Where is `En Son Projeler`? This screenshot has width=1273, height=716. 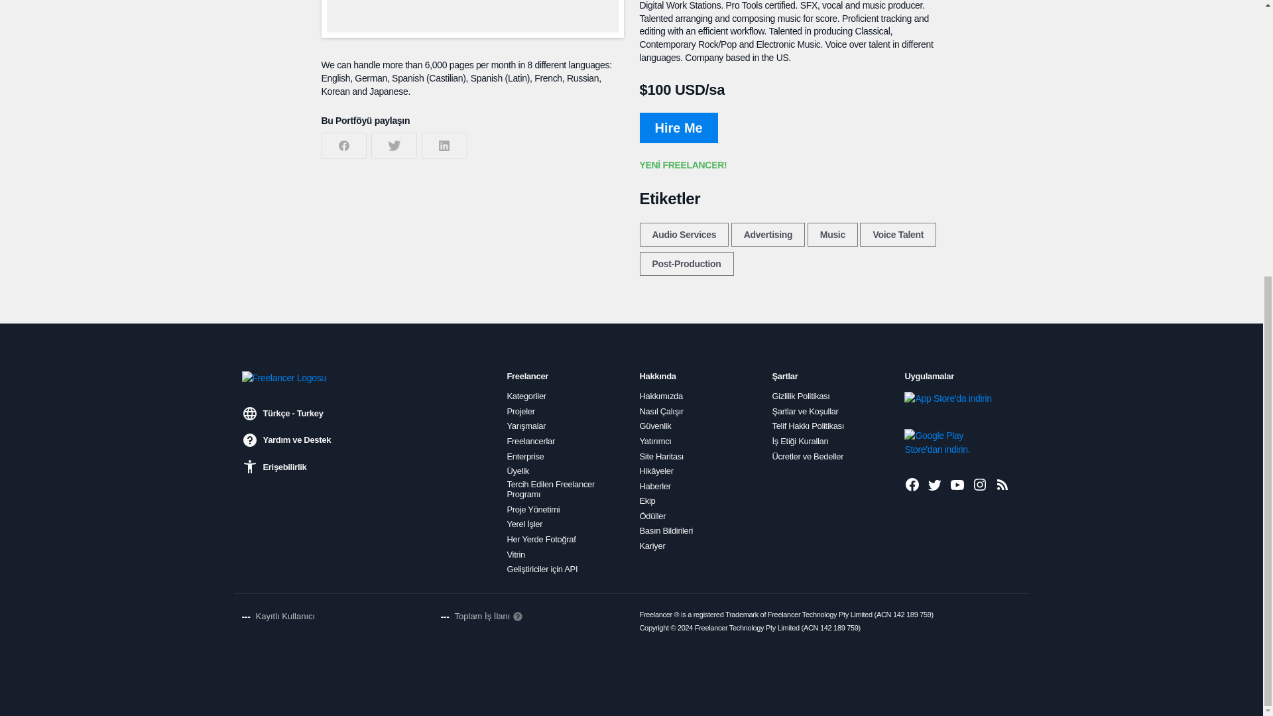 En Son Projeler is located at coordinates (1002, 485).